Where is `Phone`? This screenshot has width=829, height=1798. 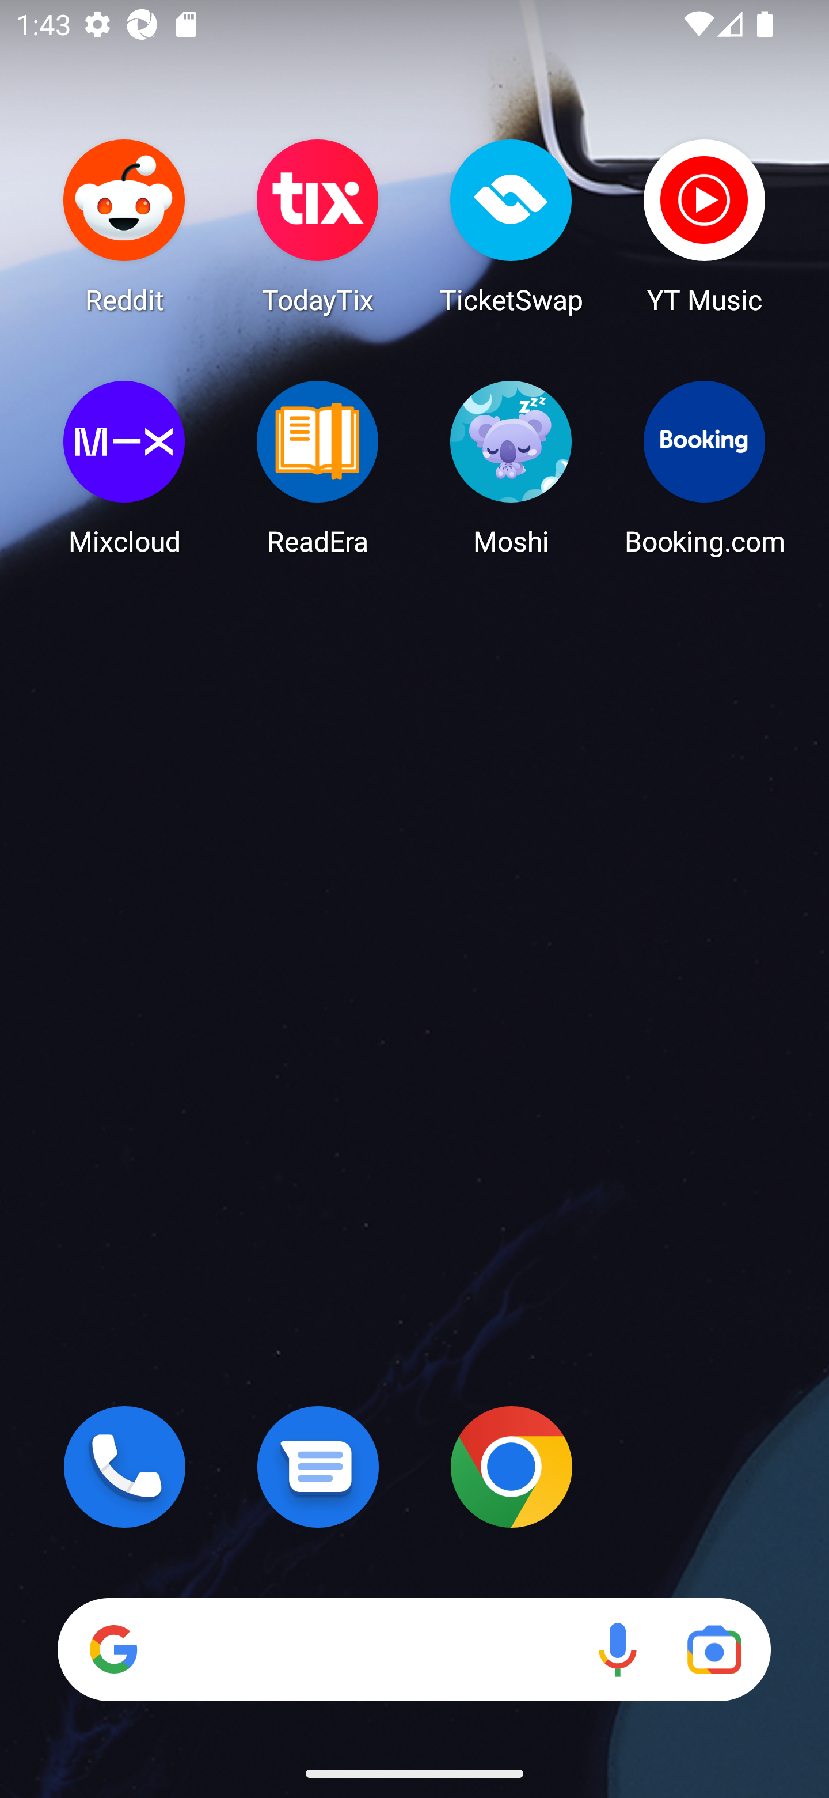
Phone is located at coordinates (124, 1467).